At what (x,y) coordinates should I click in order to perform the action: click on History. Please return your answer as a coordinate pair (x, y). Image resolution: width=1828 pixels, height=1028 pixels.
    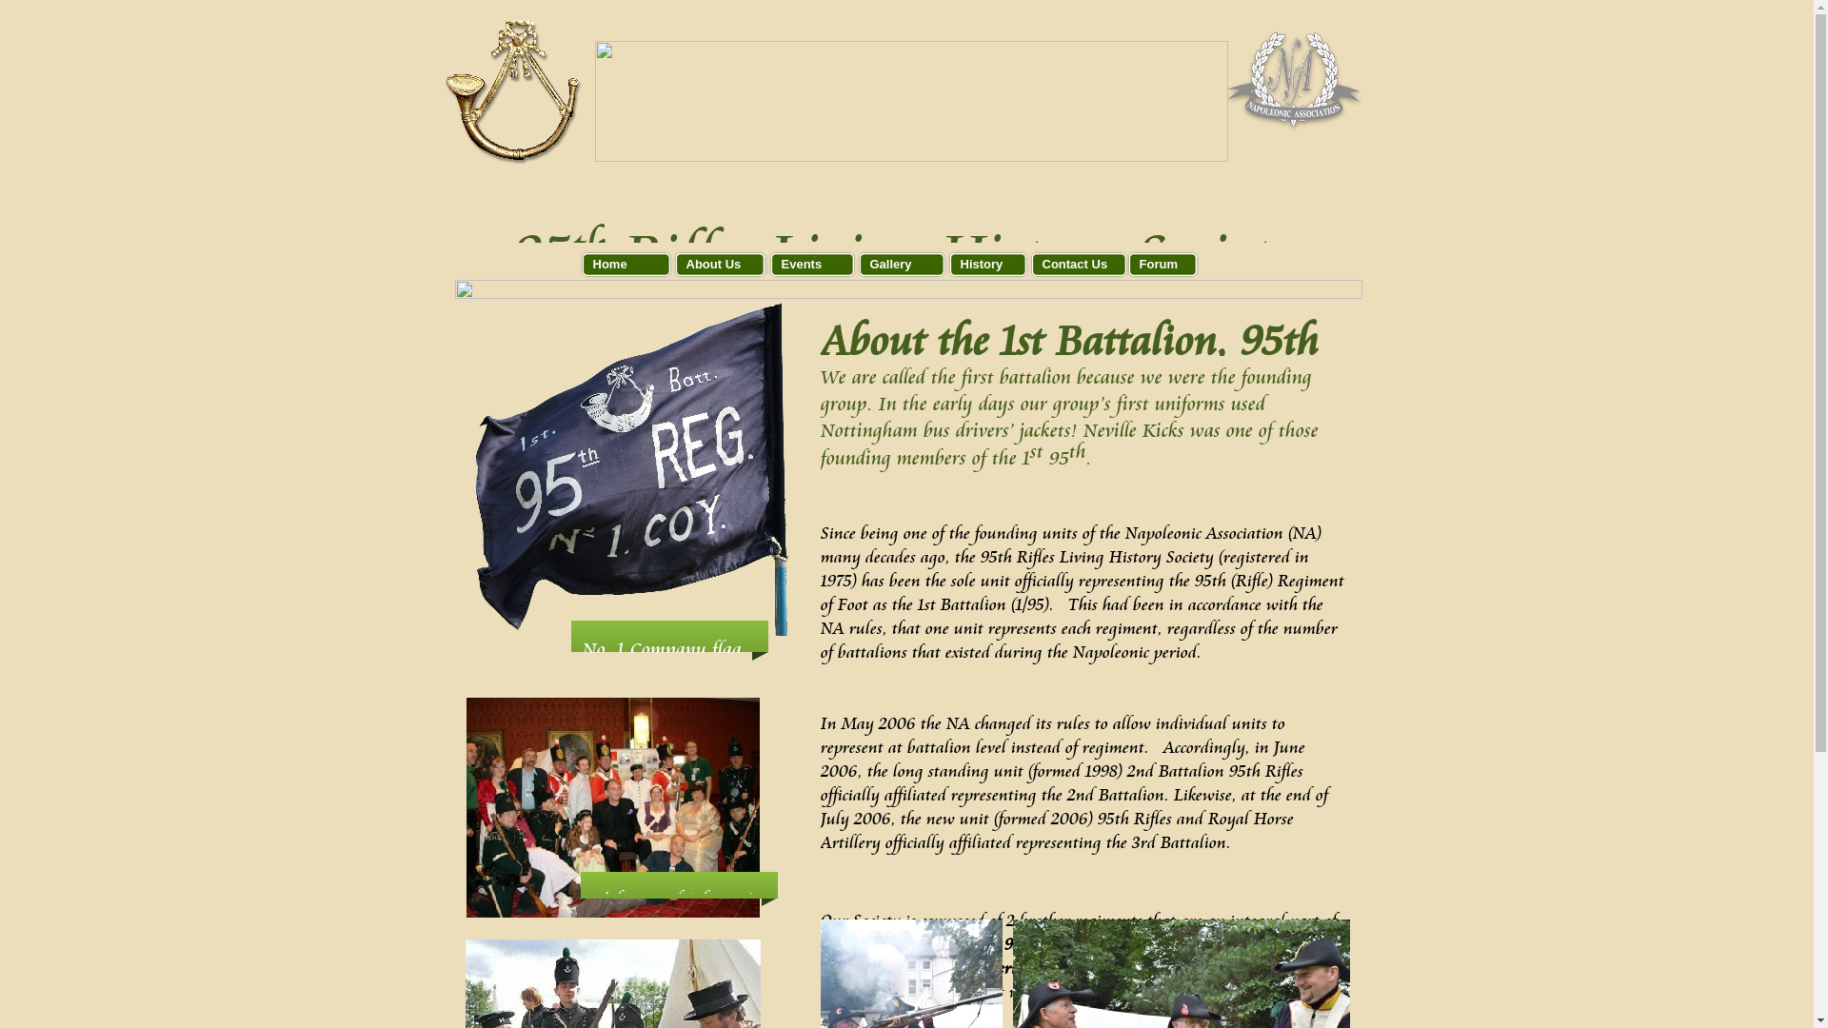
    Looking at the image, I should click on (987, 265).